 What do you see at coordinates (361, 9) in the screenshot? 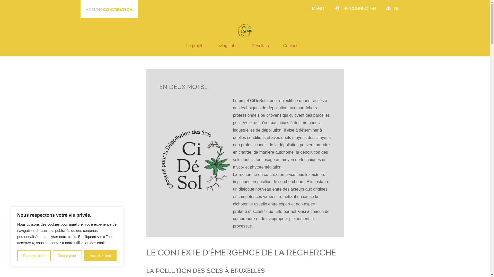
I see `SE CONNECTER` at bounding box center [361, 9].